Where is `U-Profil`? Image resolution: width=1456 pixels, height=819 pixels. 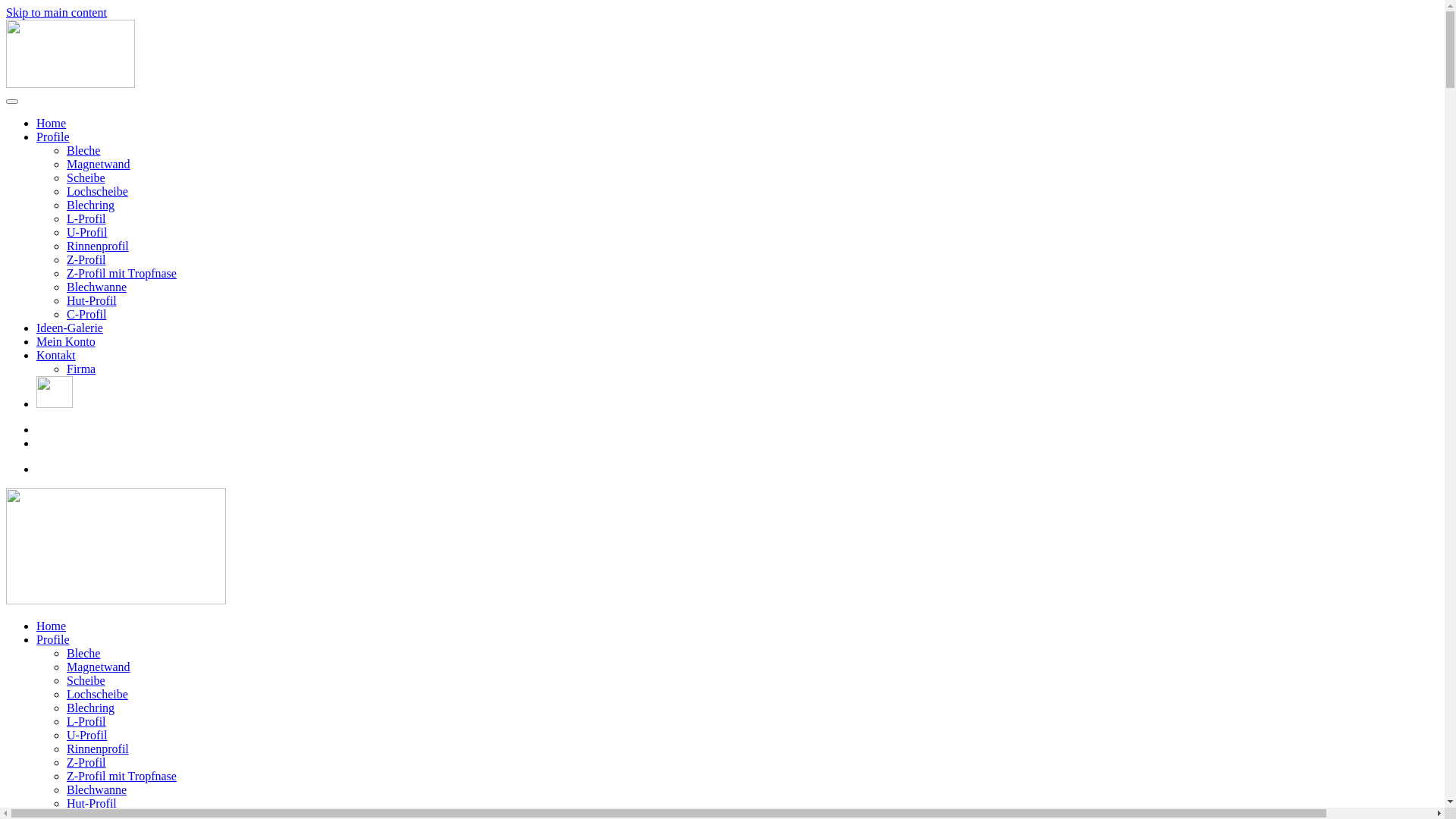 U-Profil is located at coordinates (86, 736).